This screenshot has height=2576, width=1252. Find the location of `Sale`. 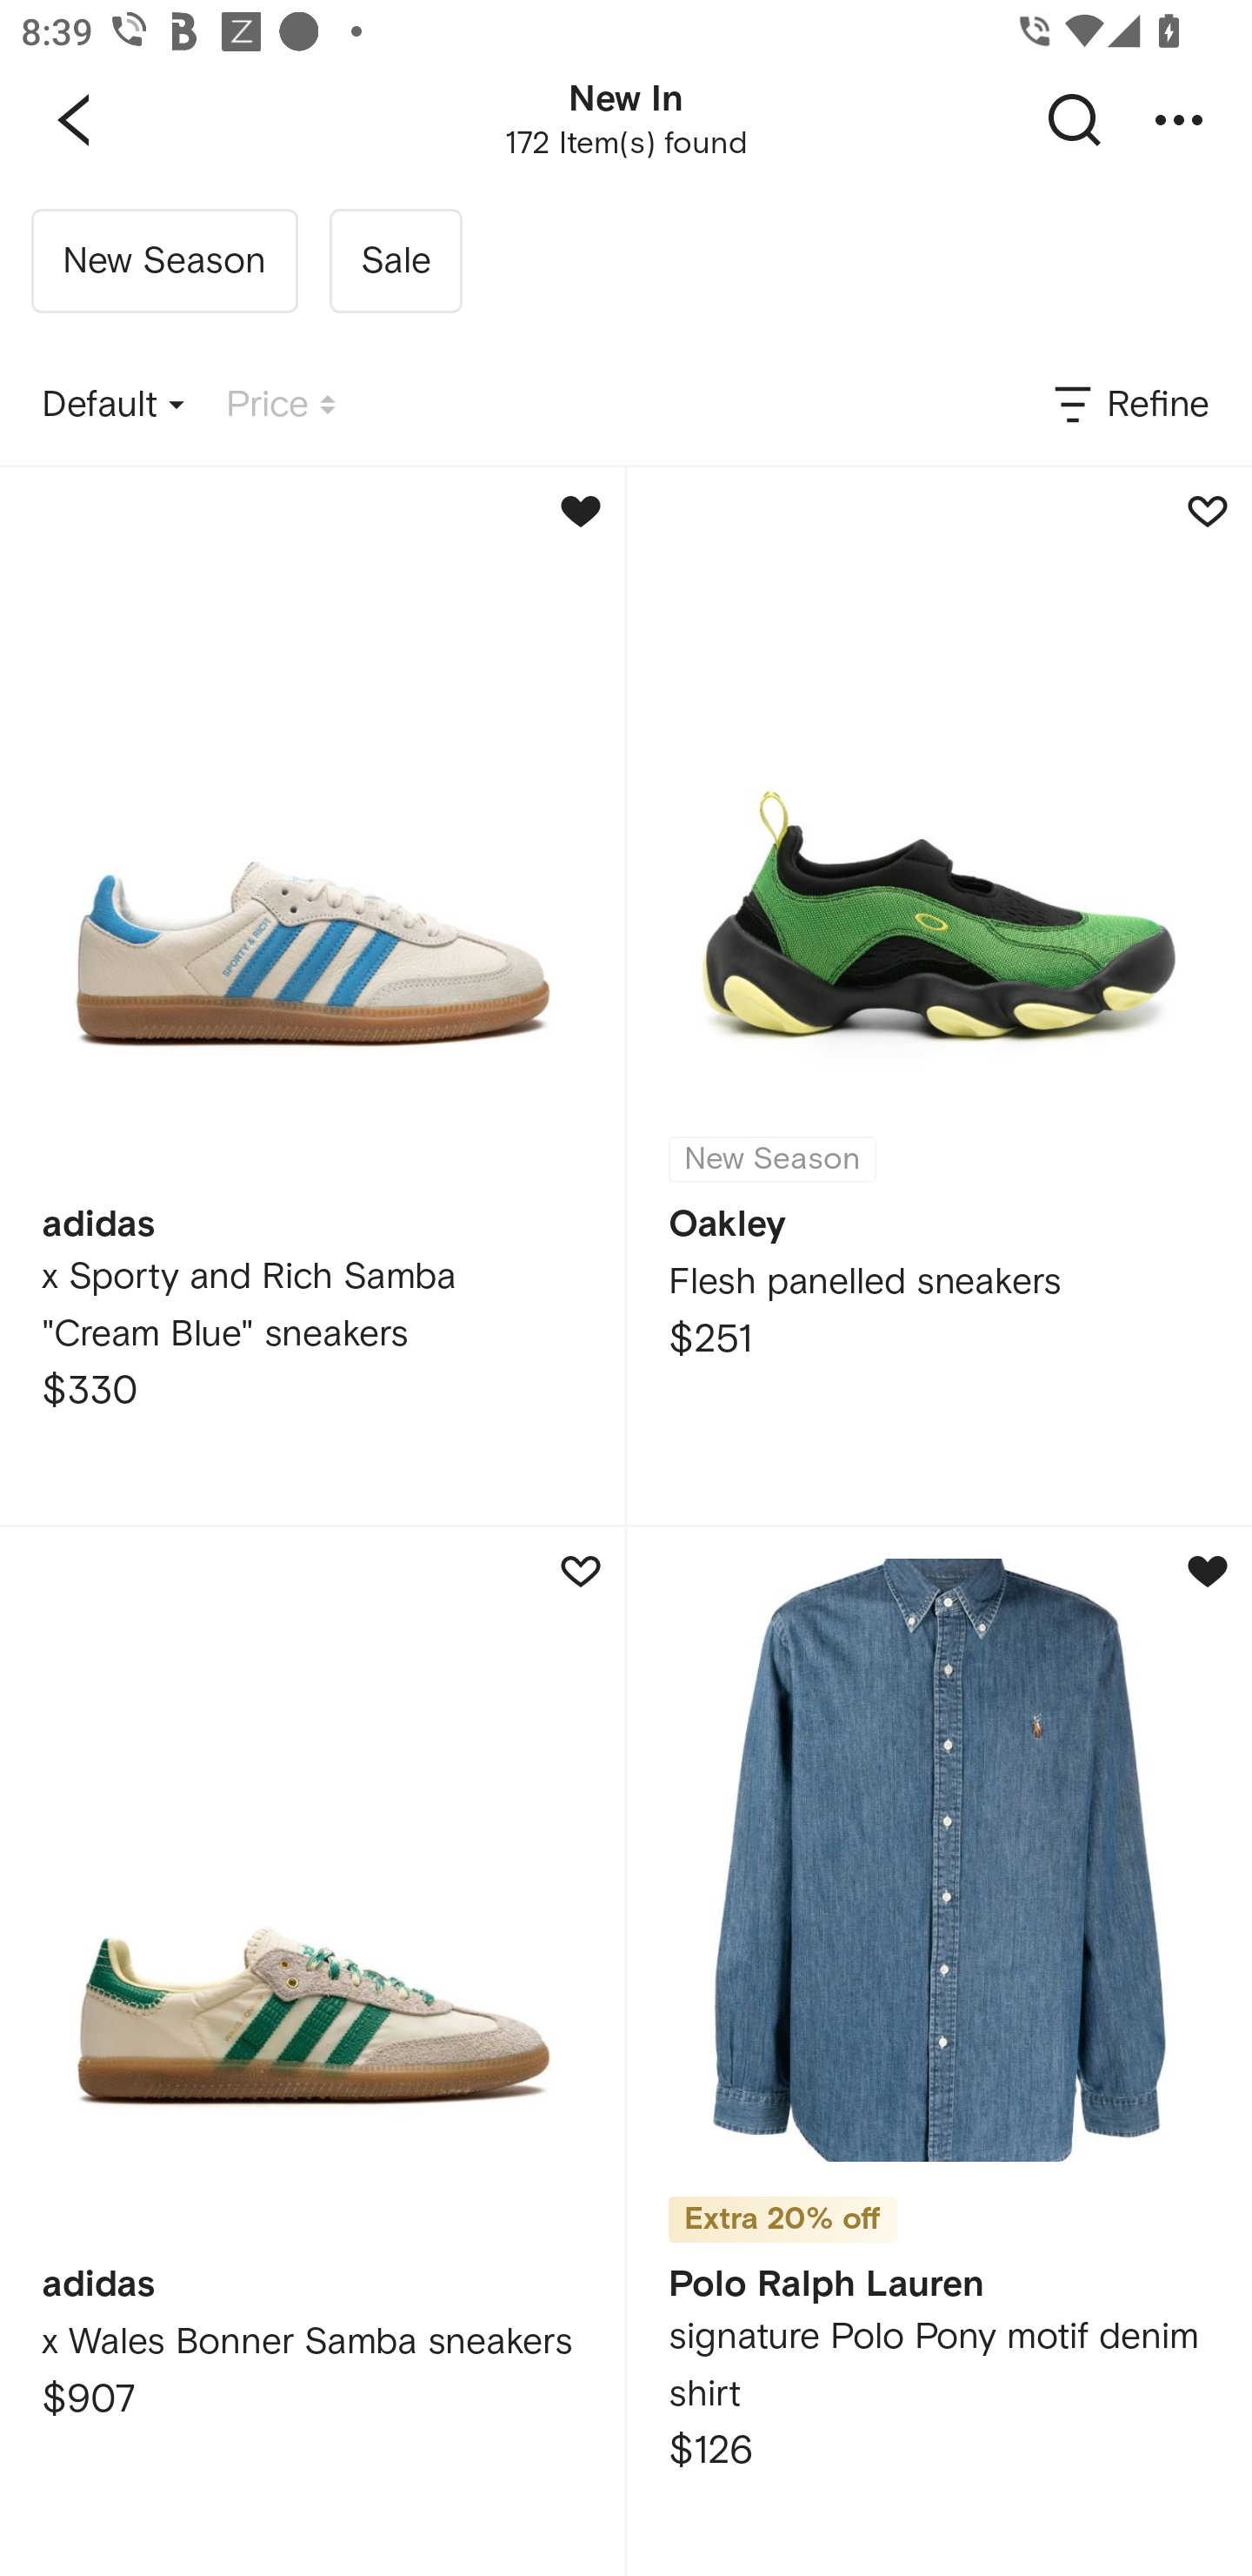

Sale is located at coordinates (395, 261).